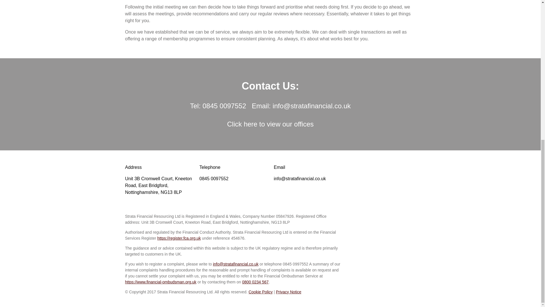 This screenshot has height=307, width=545. Describe the element at coordinates (270, 124) in the screenshot. I see `Click here to view our offices` at that location.